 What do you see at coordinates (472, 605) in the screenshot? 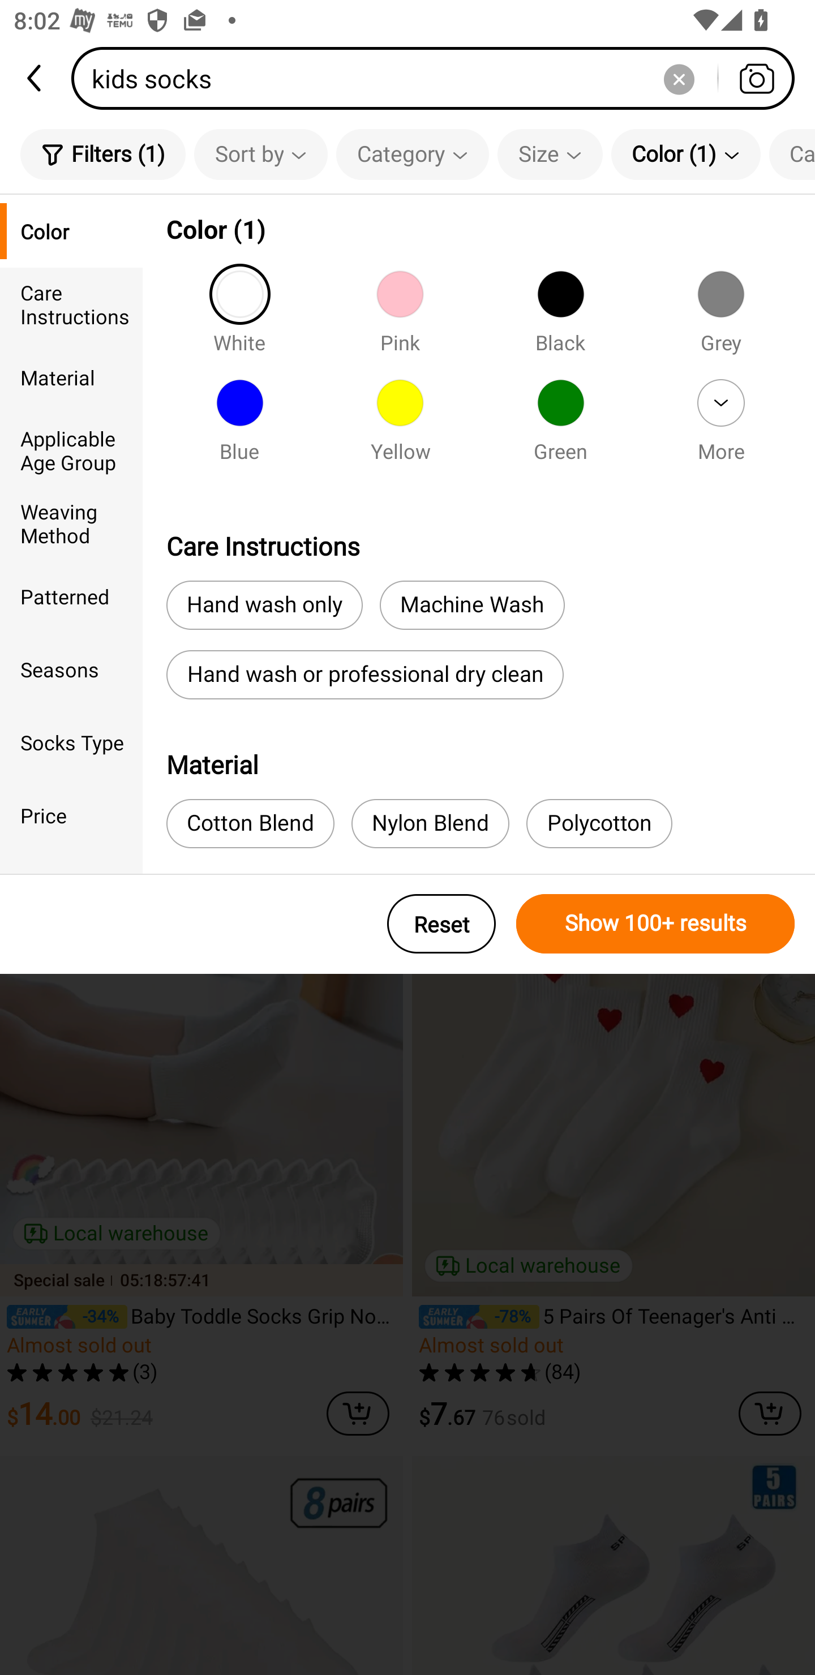
I see `Machine Wash` at bounding box center [472, 605].